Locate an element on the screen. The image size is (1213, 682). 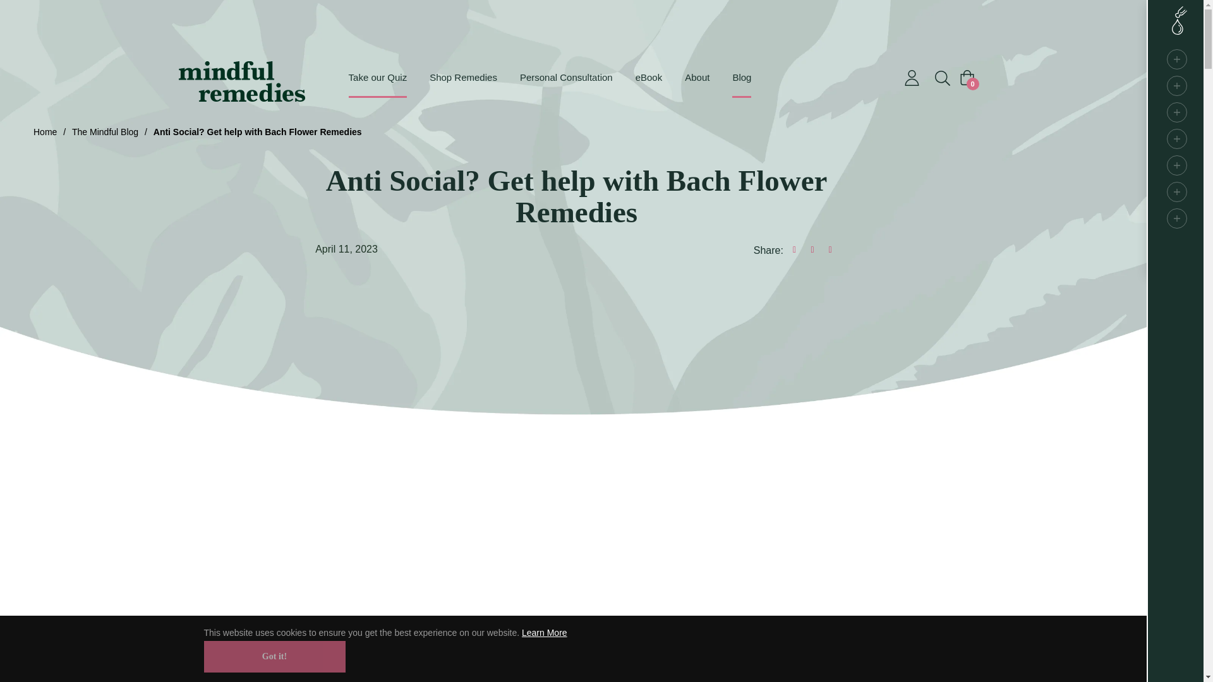
Blog is located at coordinates (742, 77).